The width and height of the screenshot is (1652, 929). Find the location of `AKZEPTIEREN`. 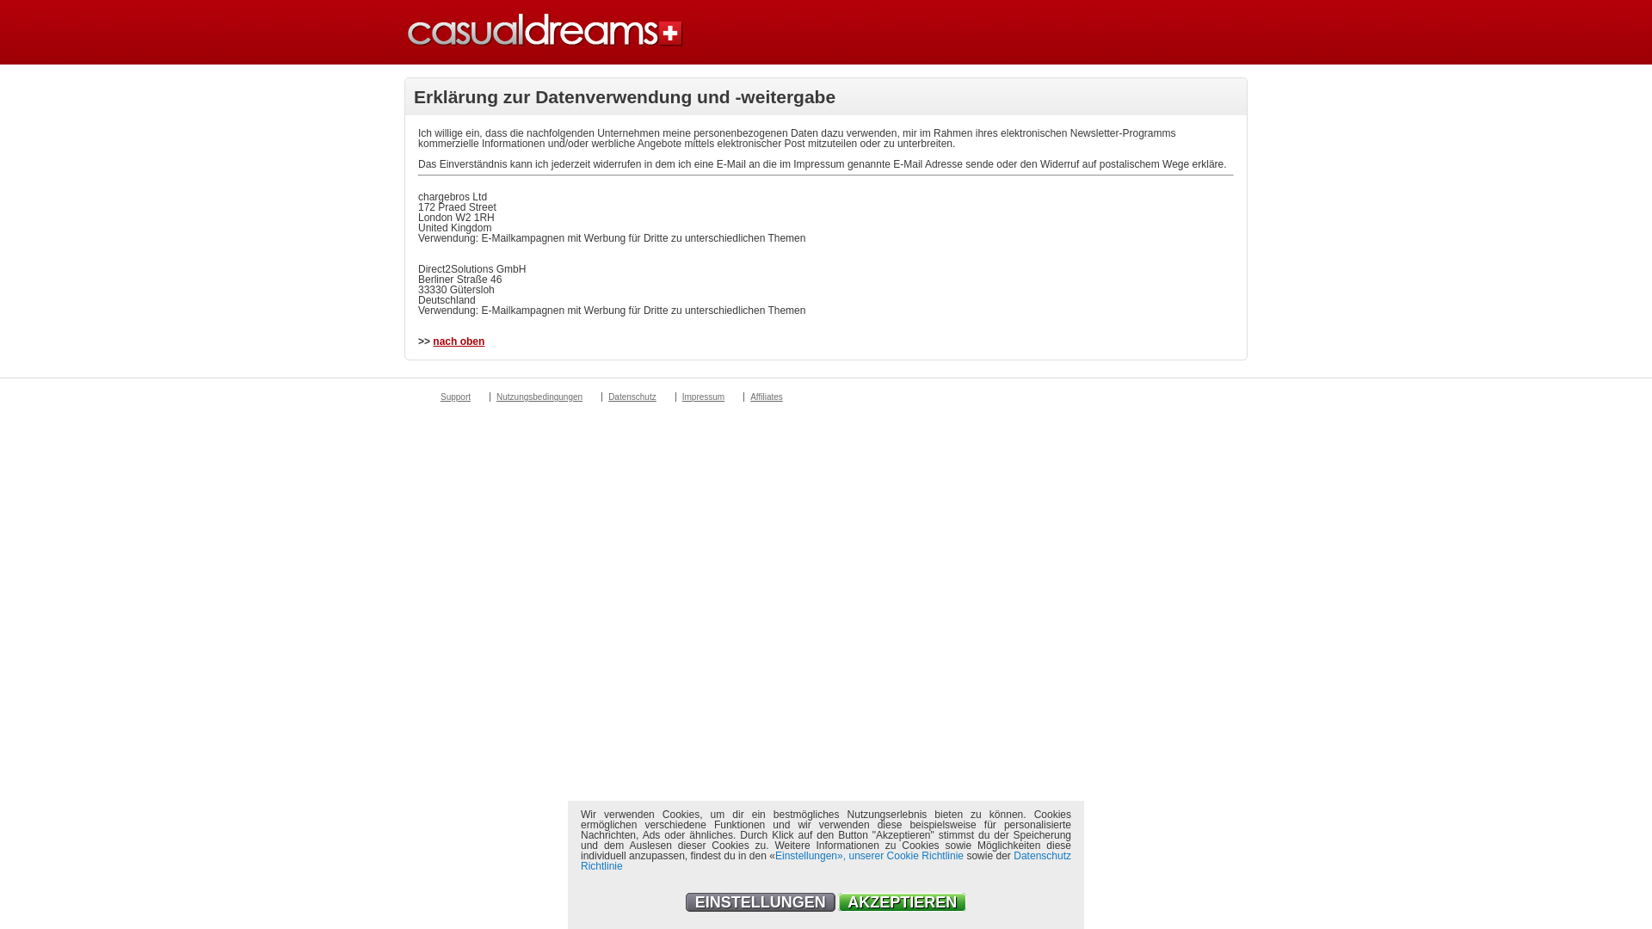

AKZEPTIEREN is located at coordinates (902, 902).